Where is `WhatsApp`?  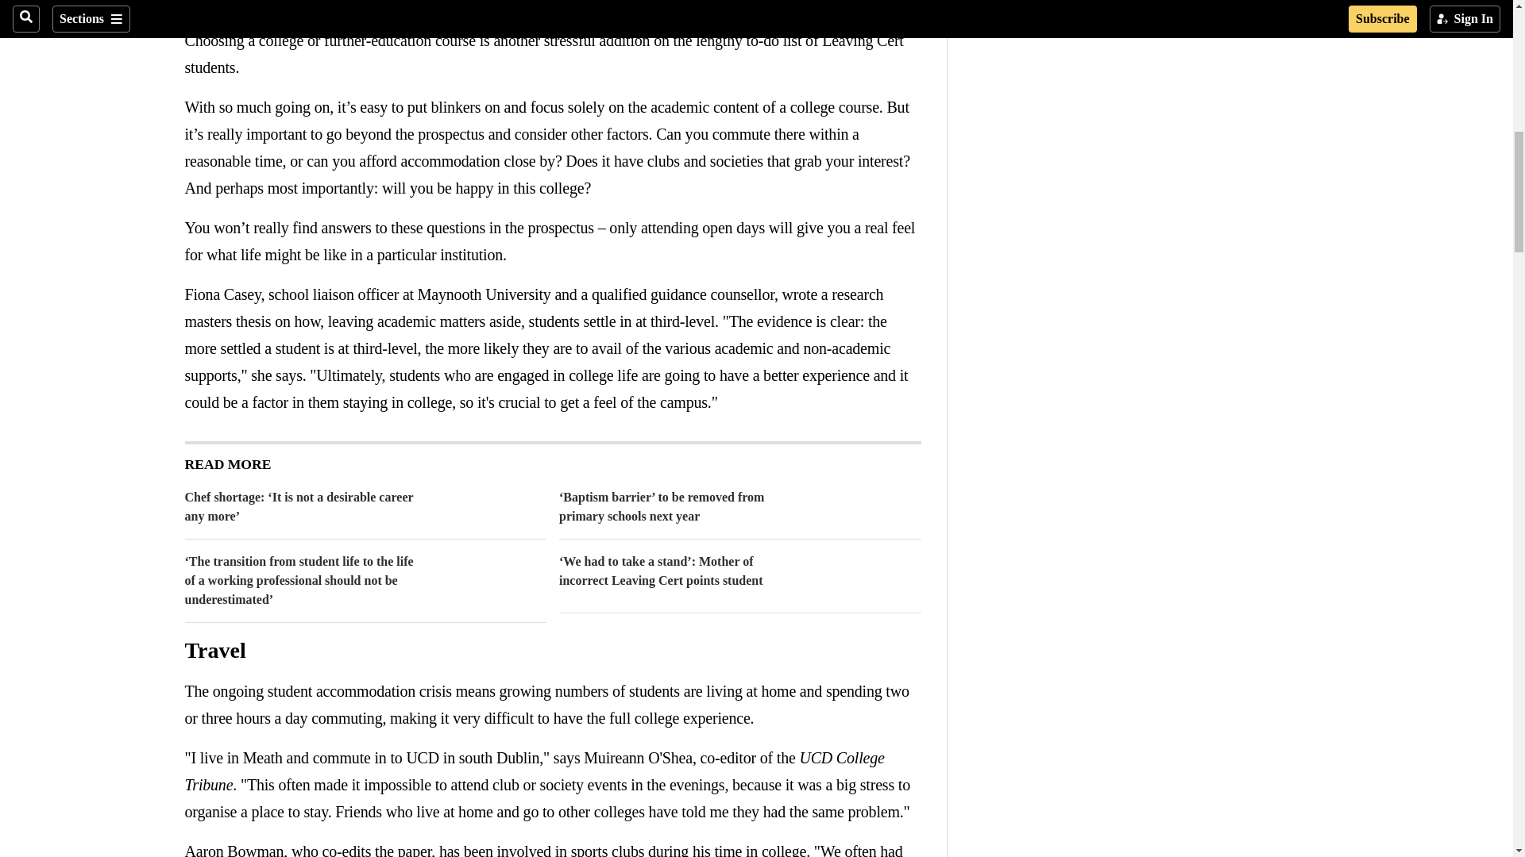
WhatsApp is located at coordinates (257, 7).